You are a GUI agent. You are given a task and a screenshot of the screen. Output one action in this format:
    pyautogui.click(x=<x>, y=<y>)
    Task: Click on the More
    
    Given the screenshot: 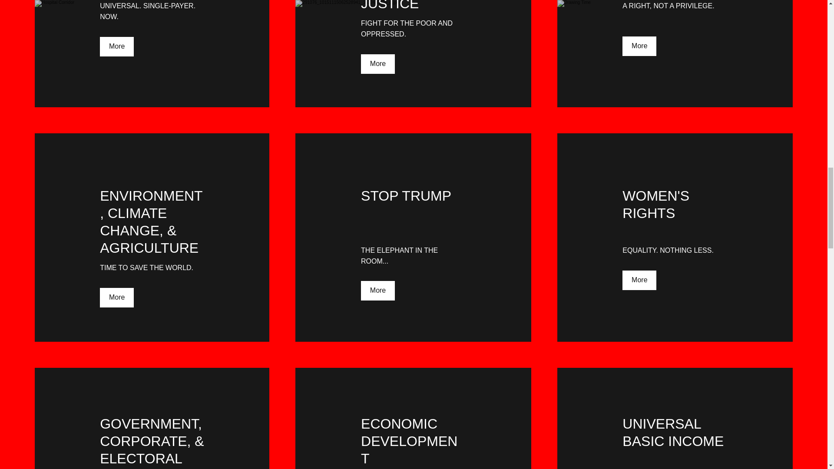 What is the action you would take?
    pyautogui.click(x=116, y=46)
    